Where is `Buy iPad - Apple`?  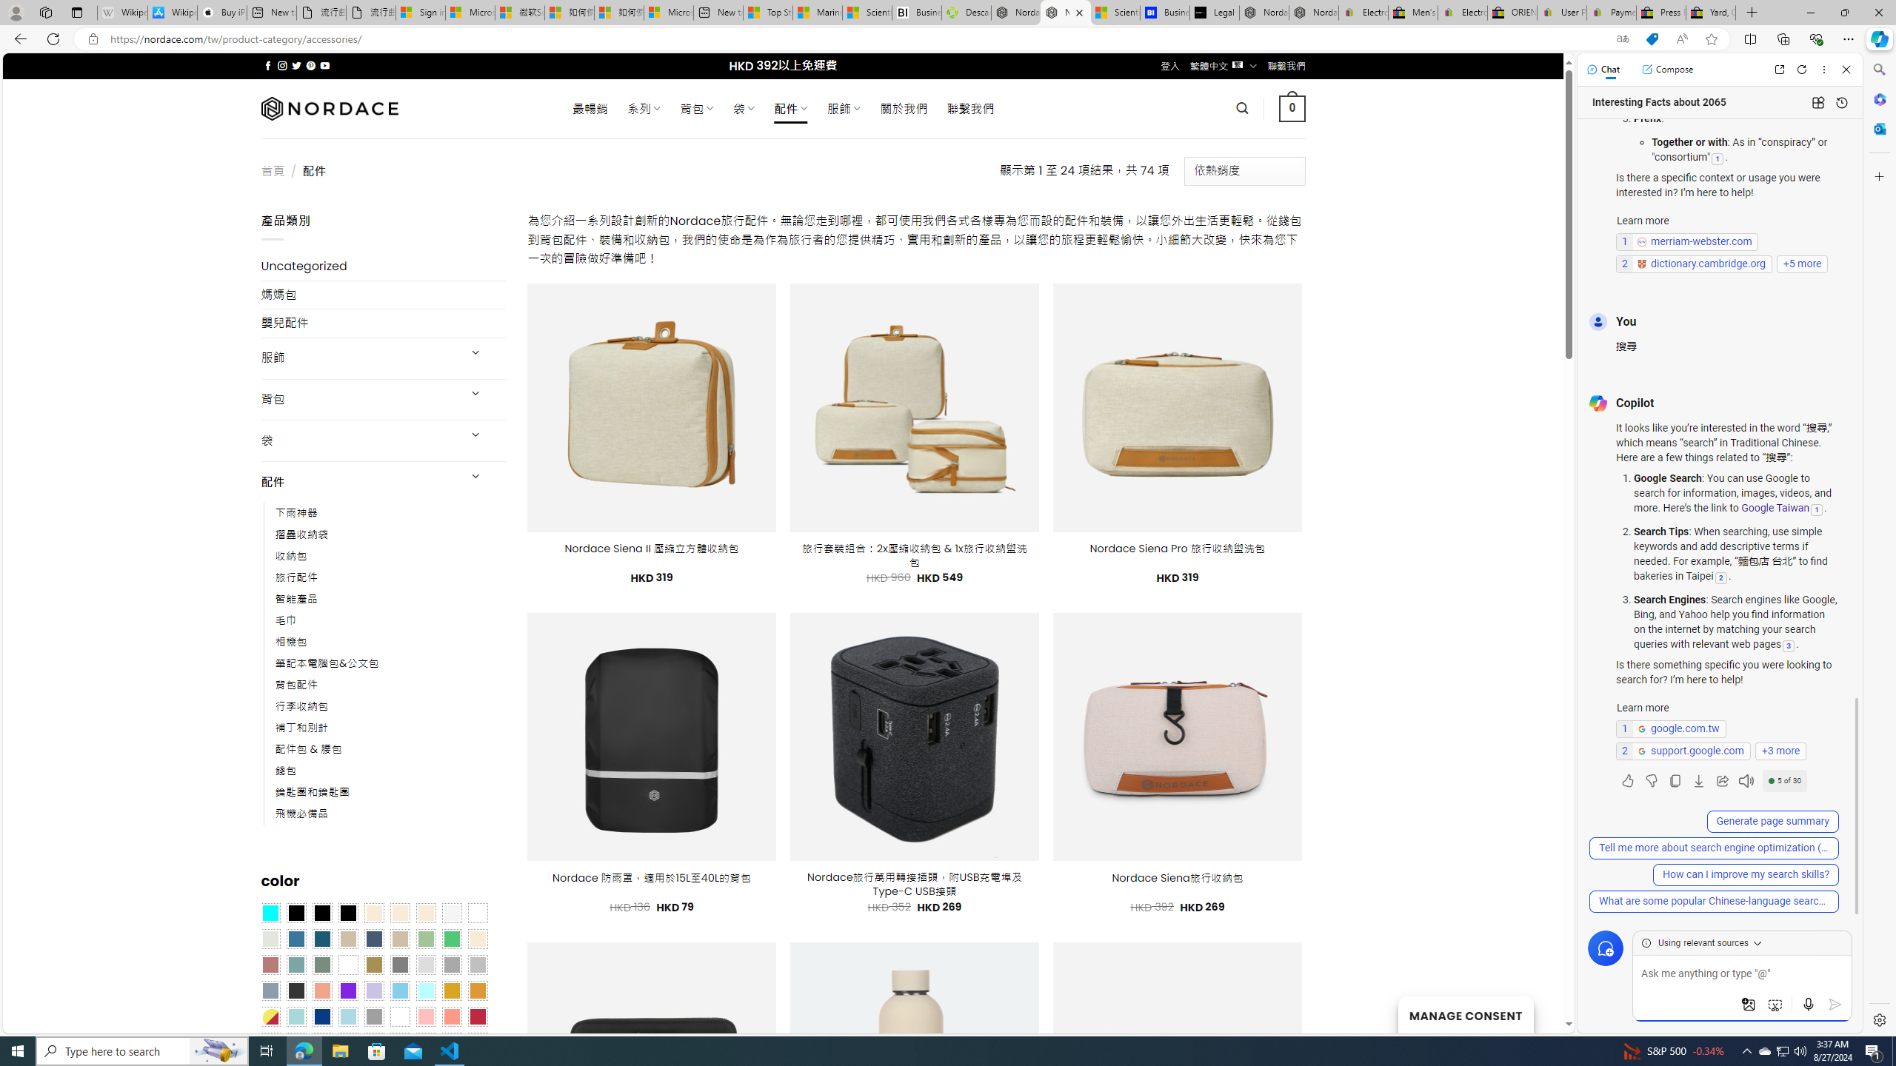
Buy iPad - Apple is located at coordinates (222, 13).